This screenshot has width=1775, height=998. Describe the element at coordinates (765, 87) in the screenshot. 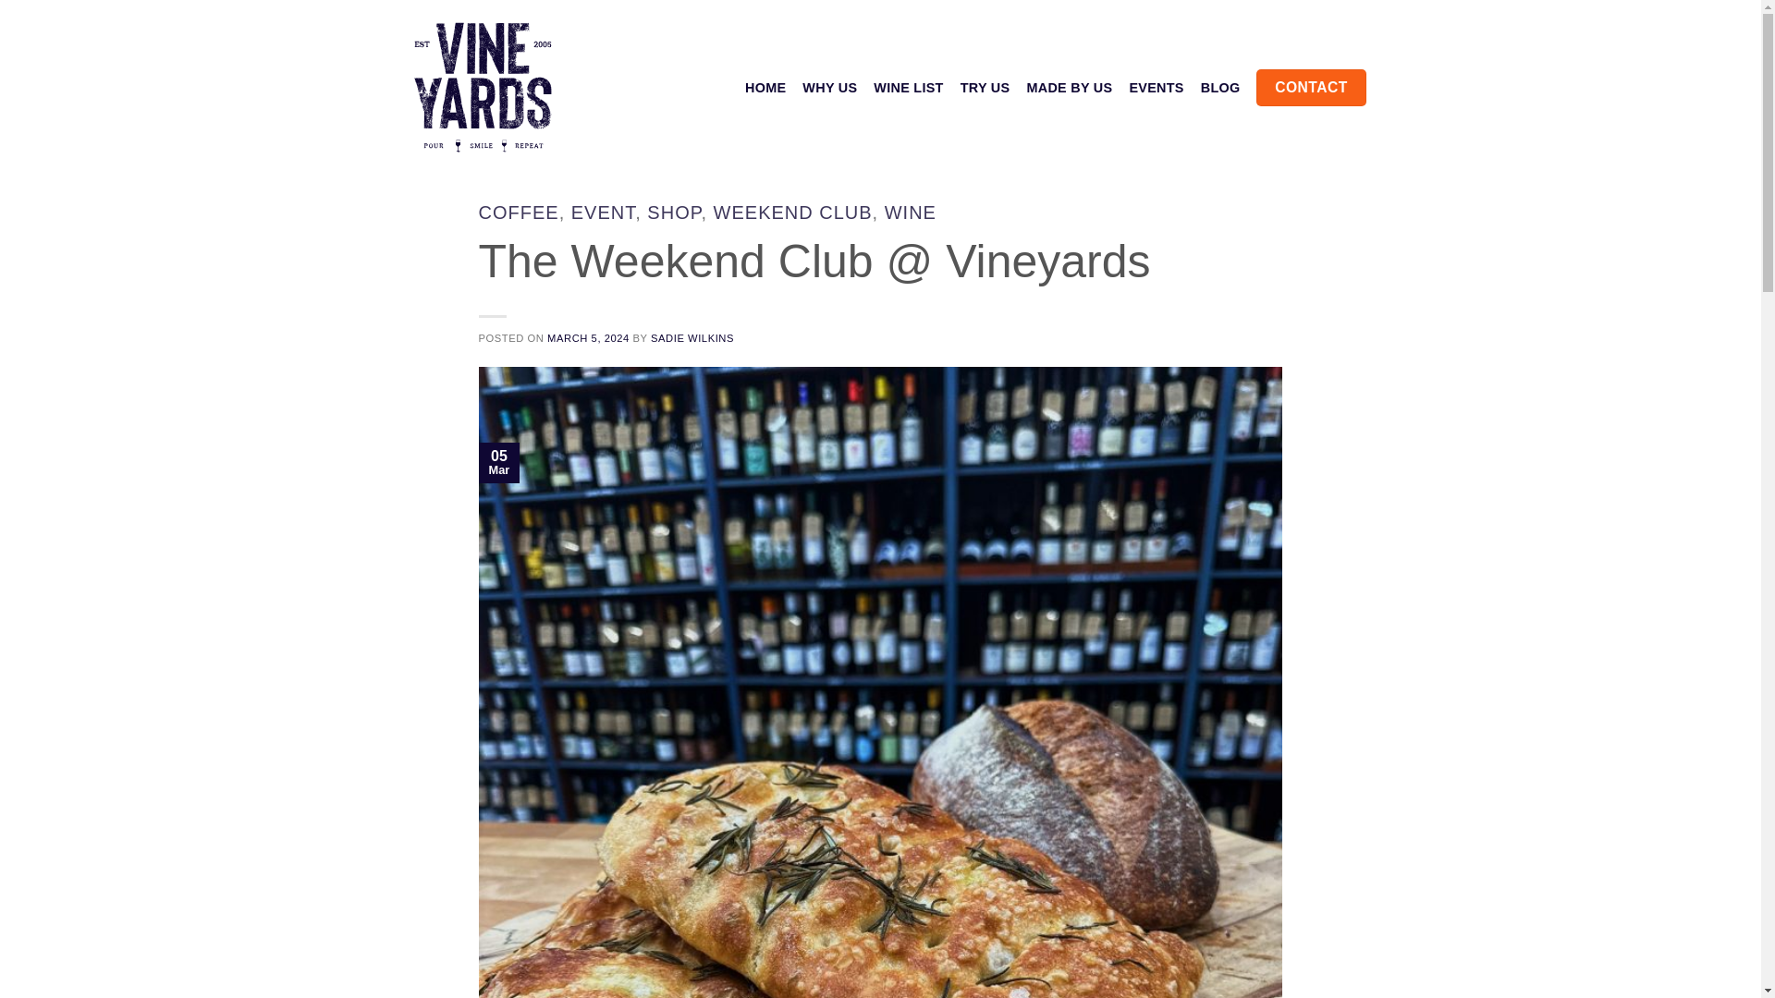

I see `HOME` at that location.